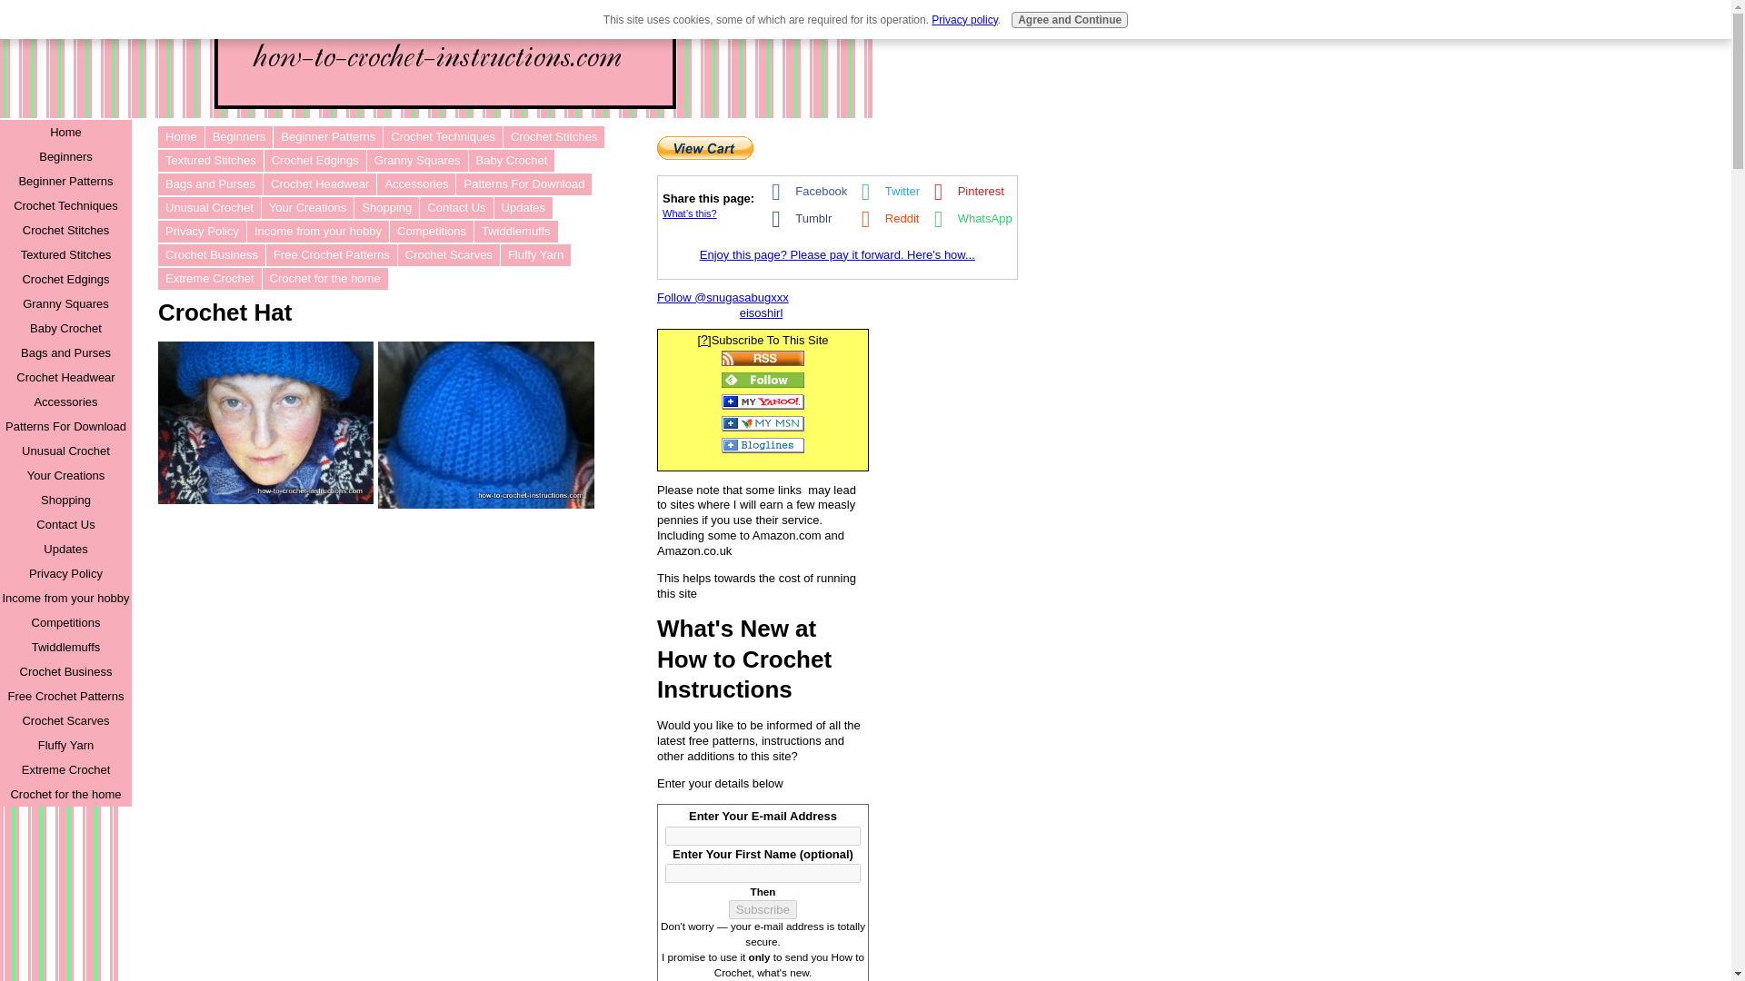  What do you see at coordinates (325, 278) in the screenshot?
I see `Crochet for the home` at bounding box center [325, 278].